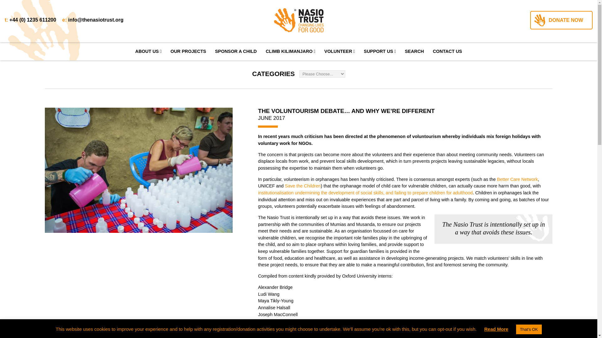 This screenshot has width=602, height=338. I want to click on Phone the Nasio Trust, so click(33, 20).